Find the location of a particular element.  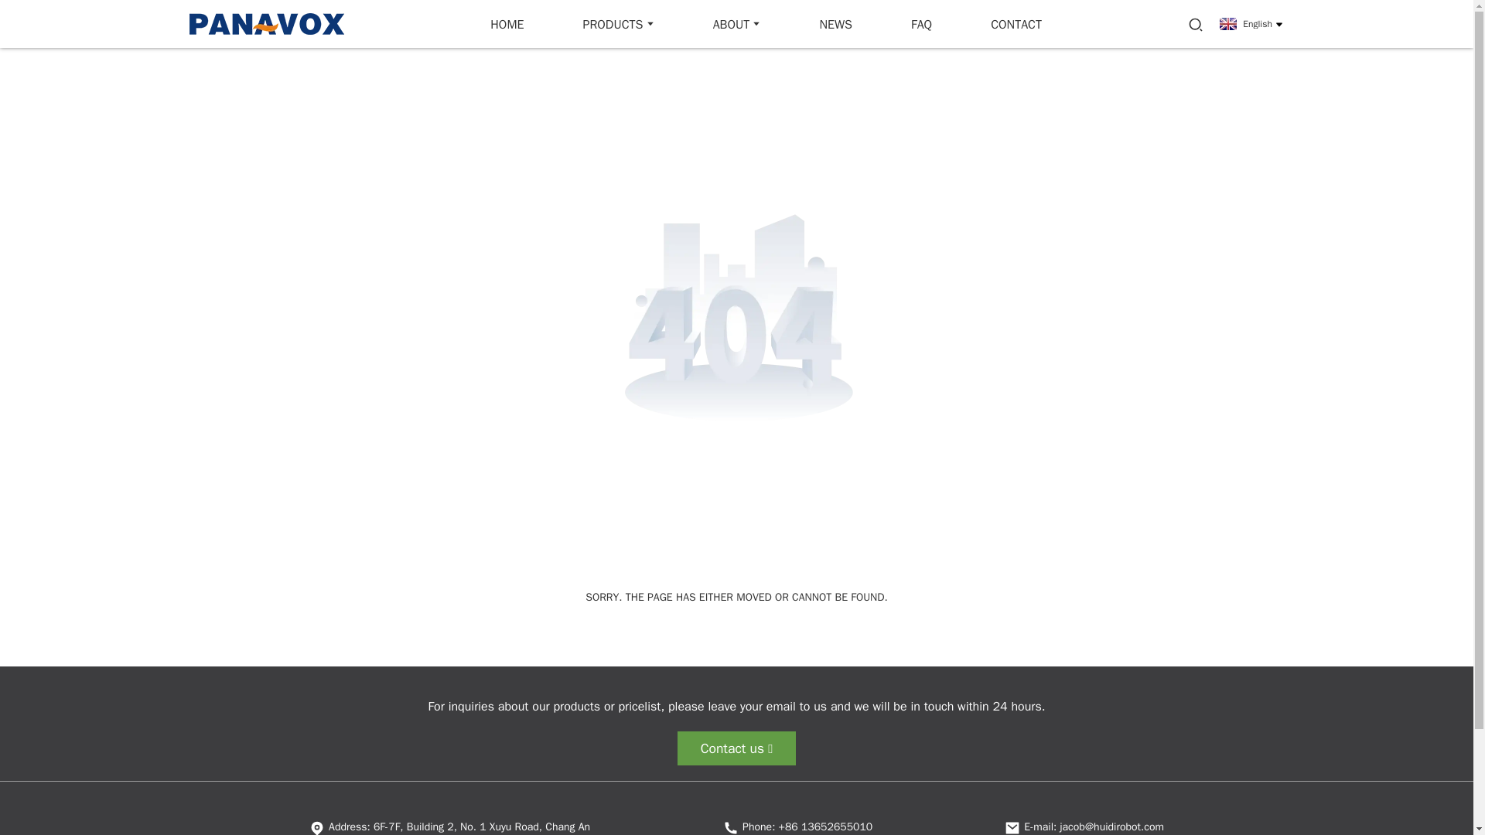

products is located at coordinates (617, 23).